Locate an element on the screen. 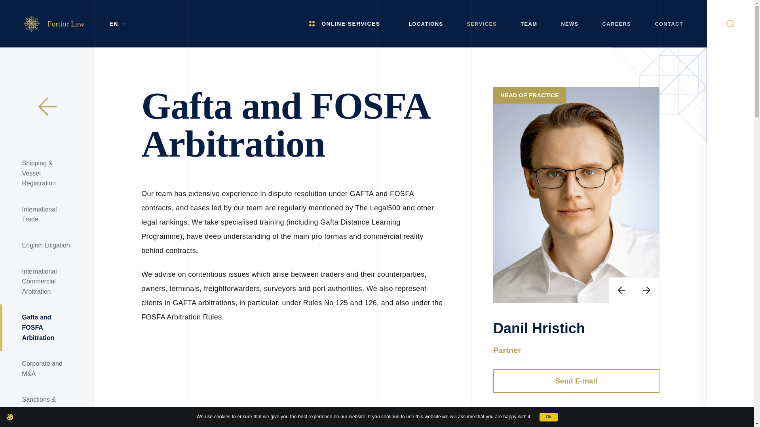 The image size is (760, 427). Gafta and FOSFA Arbitration is located at coordinates (47, 327).